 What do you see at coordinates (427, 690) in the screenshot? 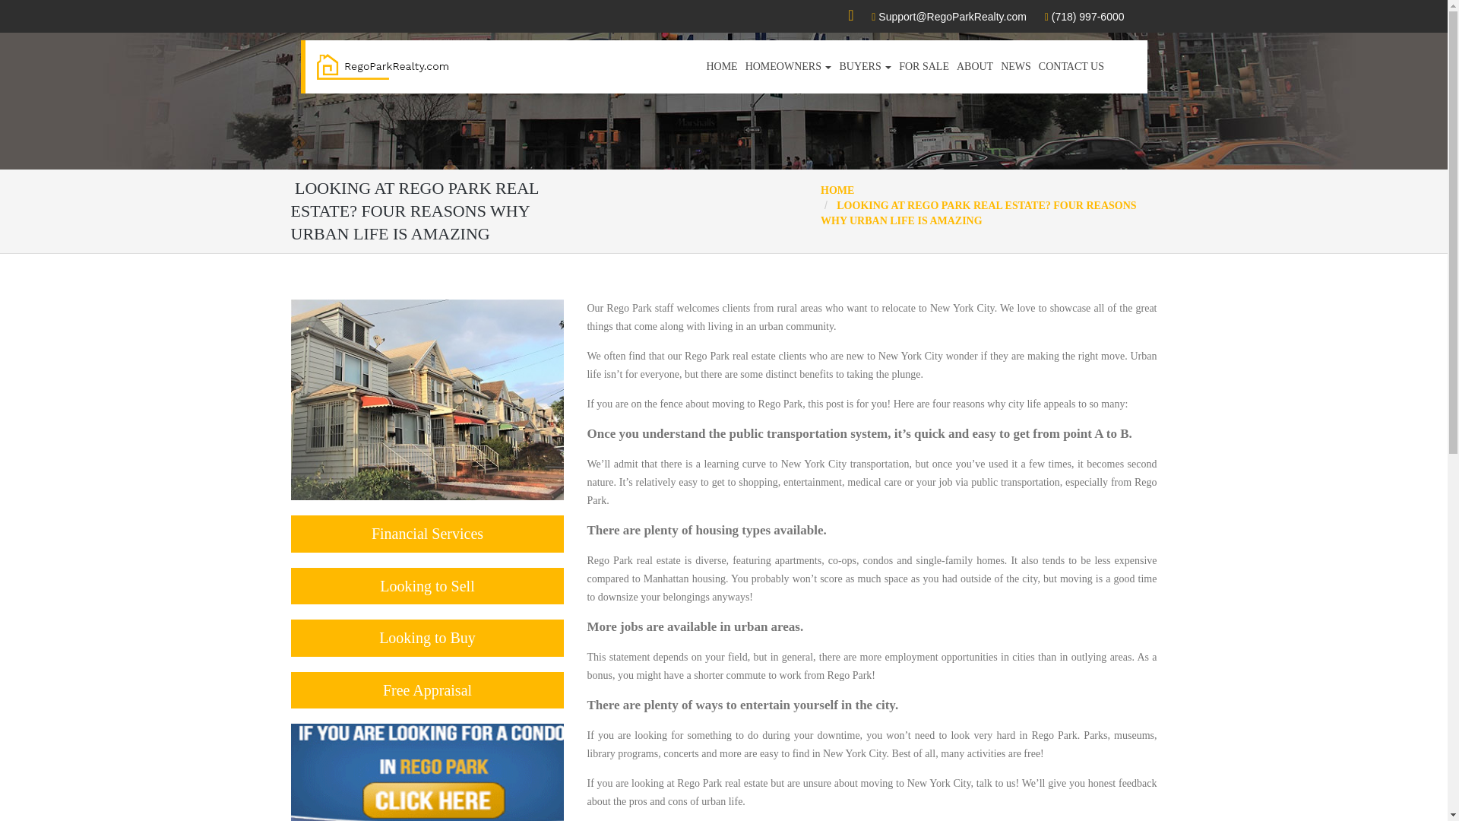
I see `Free Appraisal` at bounding box center [427, 690].